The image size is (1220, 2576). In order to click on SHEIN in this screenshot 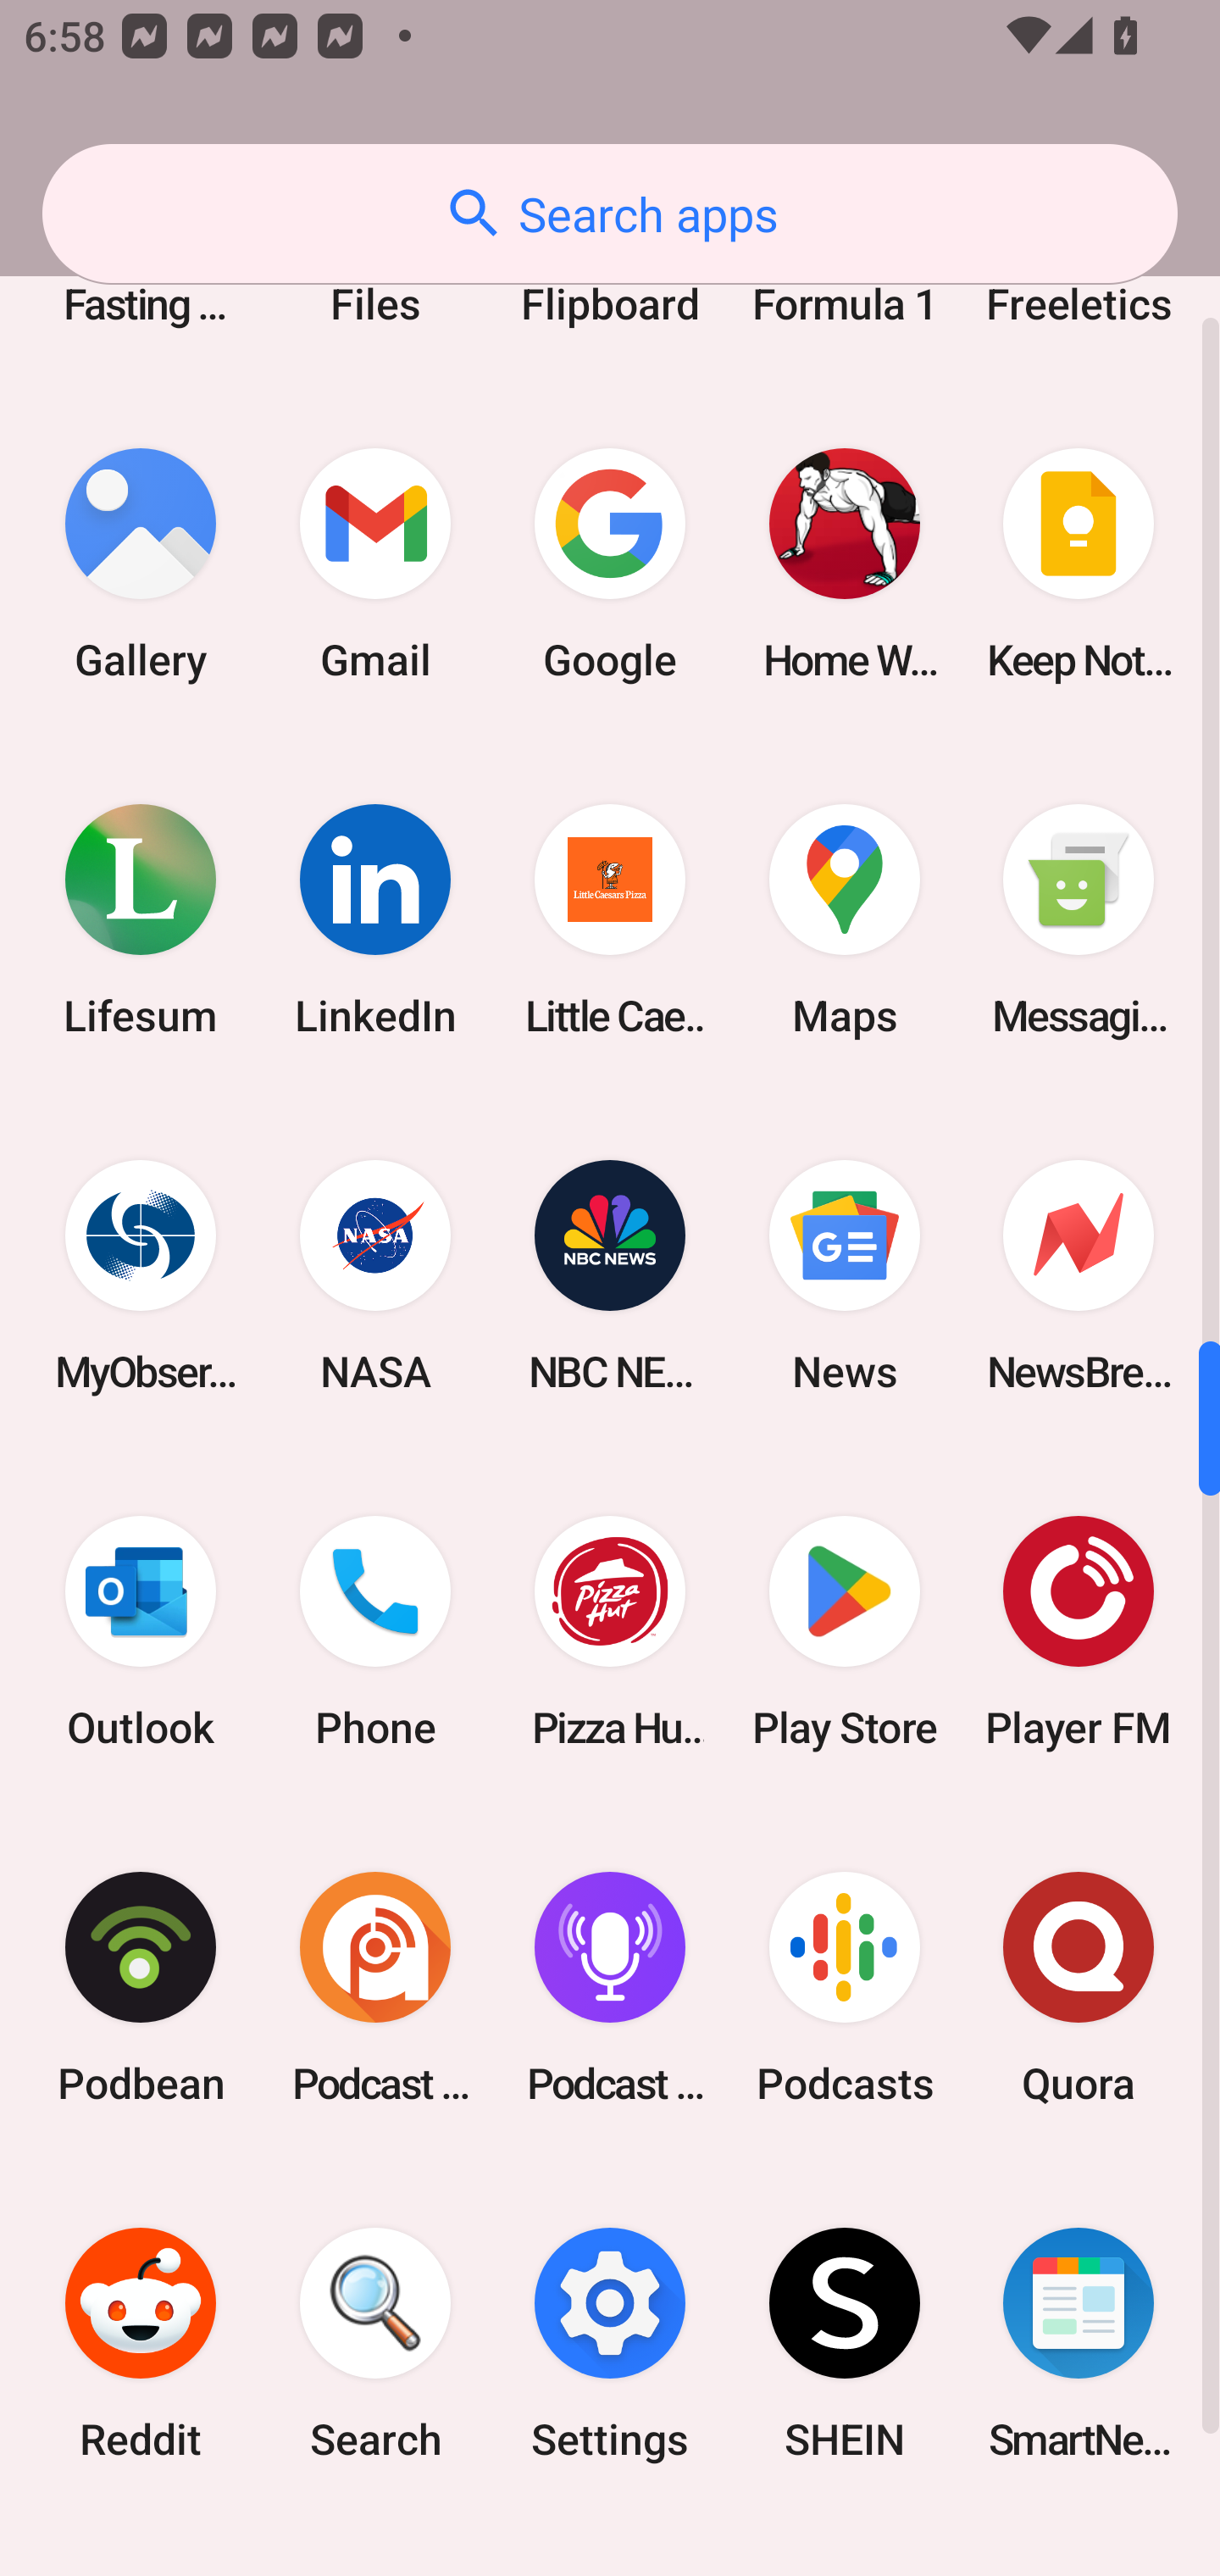, I will do `click(844, 2344)`.